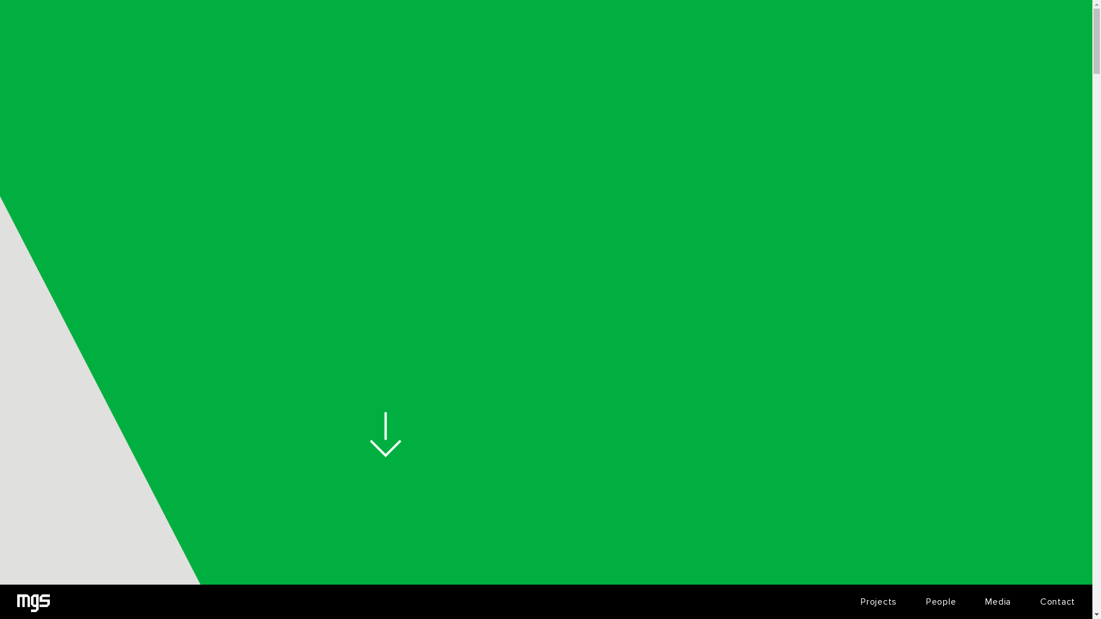 This screenshot has width=1101, height=619. I want to click on People, so click(941, 602).